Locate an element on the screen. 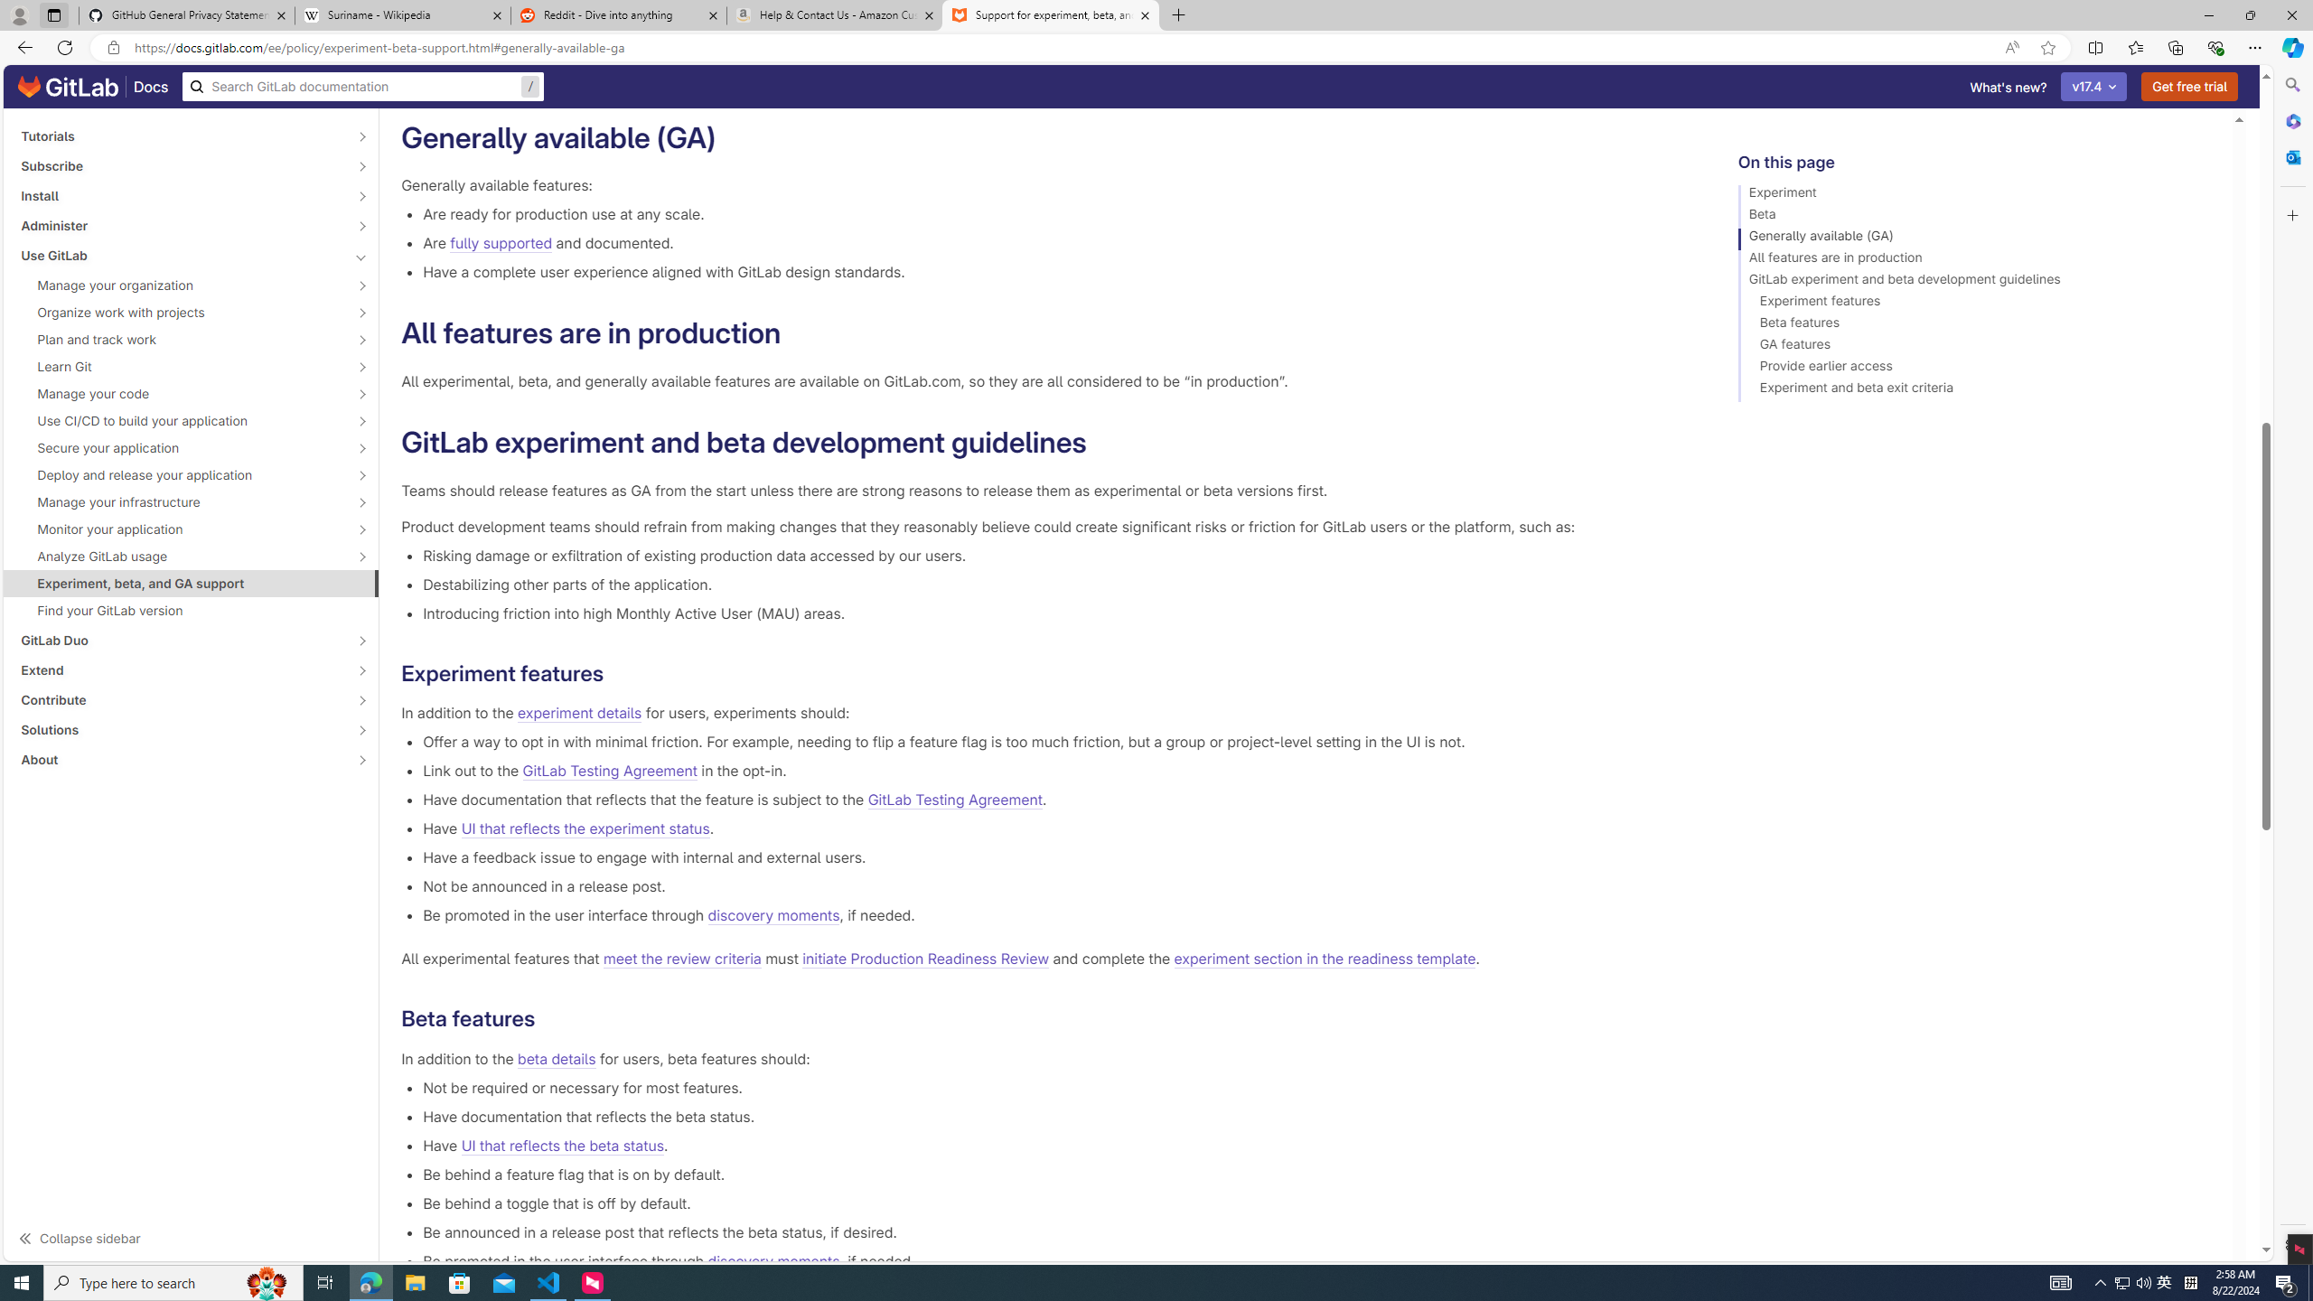  fully supported is located at coordinates (501, 244).